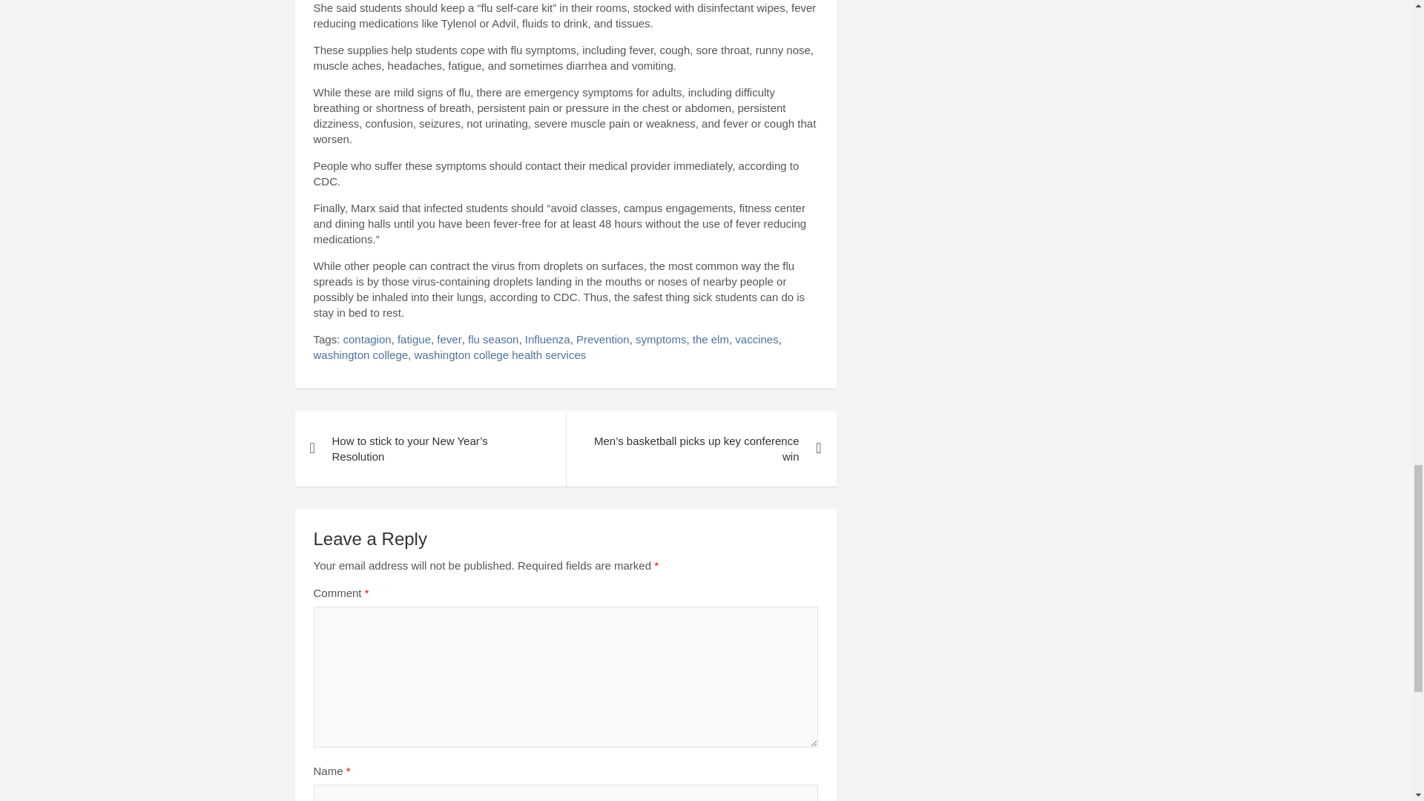 This screenshot has height=801, width=1424. What do you see at coordinates (660, 339) in the screenshot?
I see `symptoms` at bounding box center [660, 339].